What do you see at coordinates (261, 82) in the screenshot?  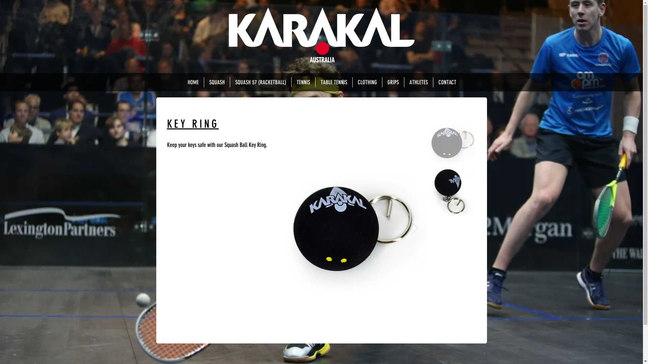 I see `SQUASH 57 (RACKETBALL)` at bounding box center [261, 82].